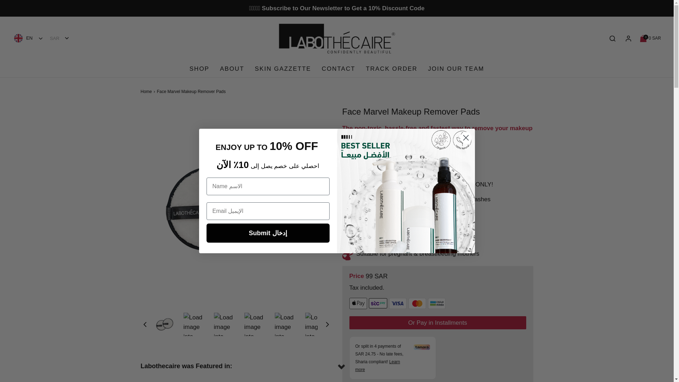  I want to click on ABOUT, so click(232, 69).